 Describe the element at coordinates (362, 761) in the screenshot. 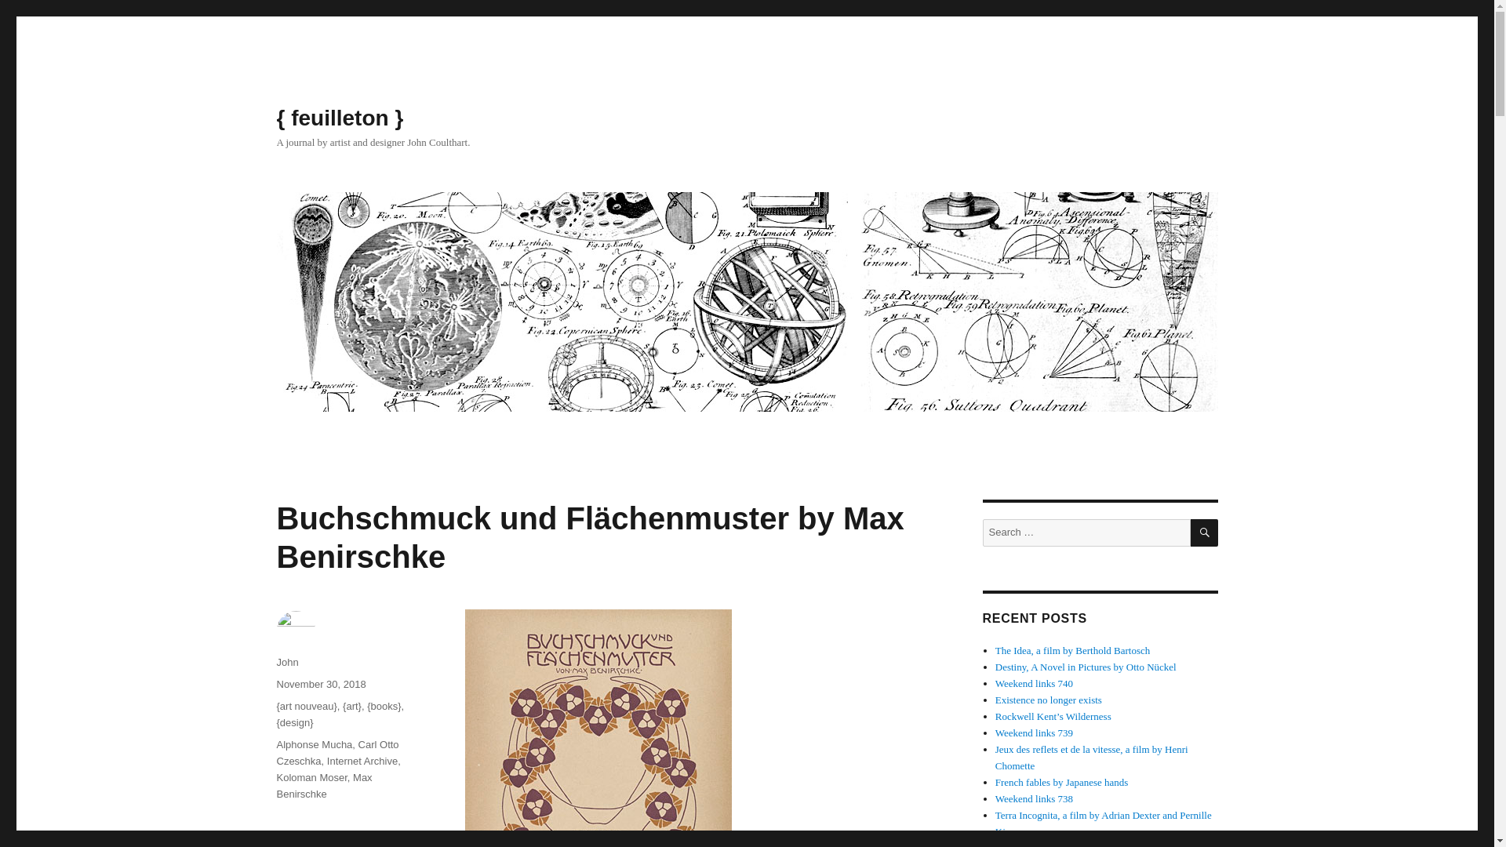

I see `Internet Archive` at that location.